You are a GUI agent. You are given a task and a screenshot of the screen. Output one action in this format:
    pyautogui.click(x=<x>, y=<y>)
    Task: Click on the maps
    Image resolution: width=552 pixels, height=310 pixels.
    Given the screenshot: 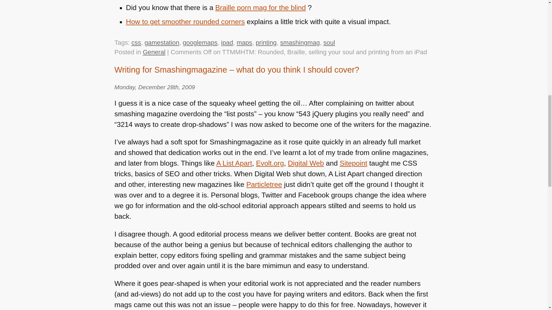 What is the action you would take?
    pyautogui.click(x=244, y=42)
    